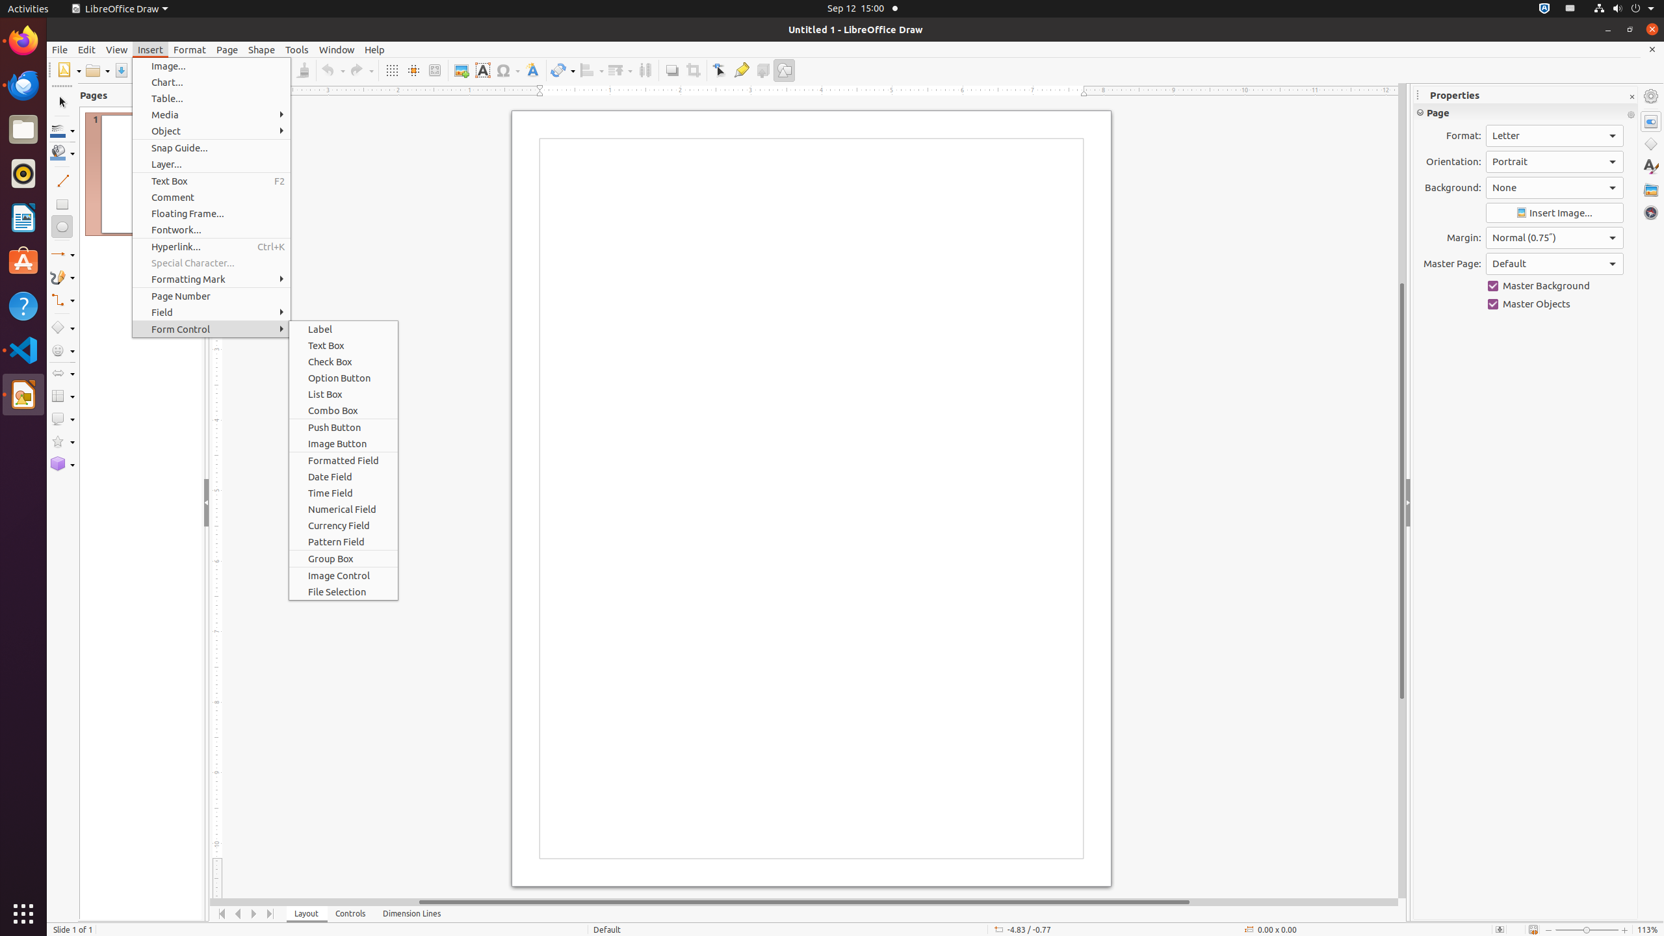 The image size is (1664, 936). What do you see at coordinates (351, 914) in the screenshot?
I see `Controls` at bounding box center [351, 914].